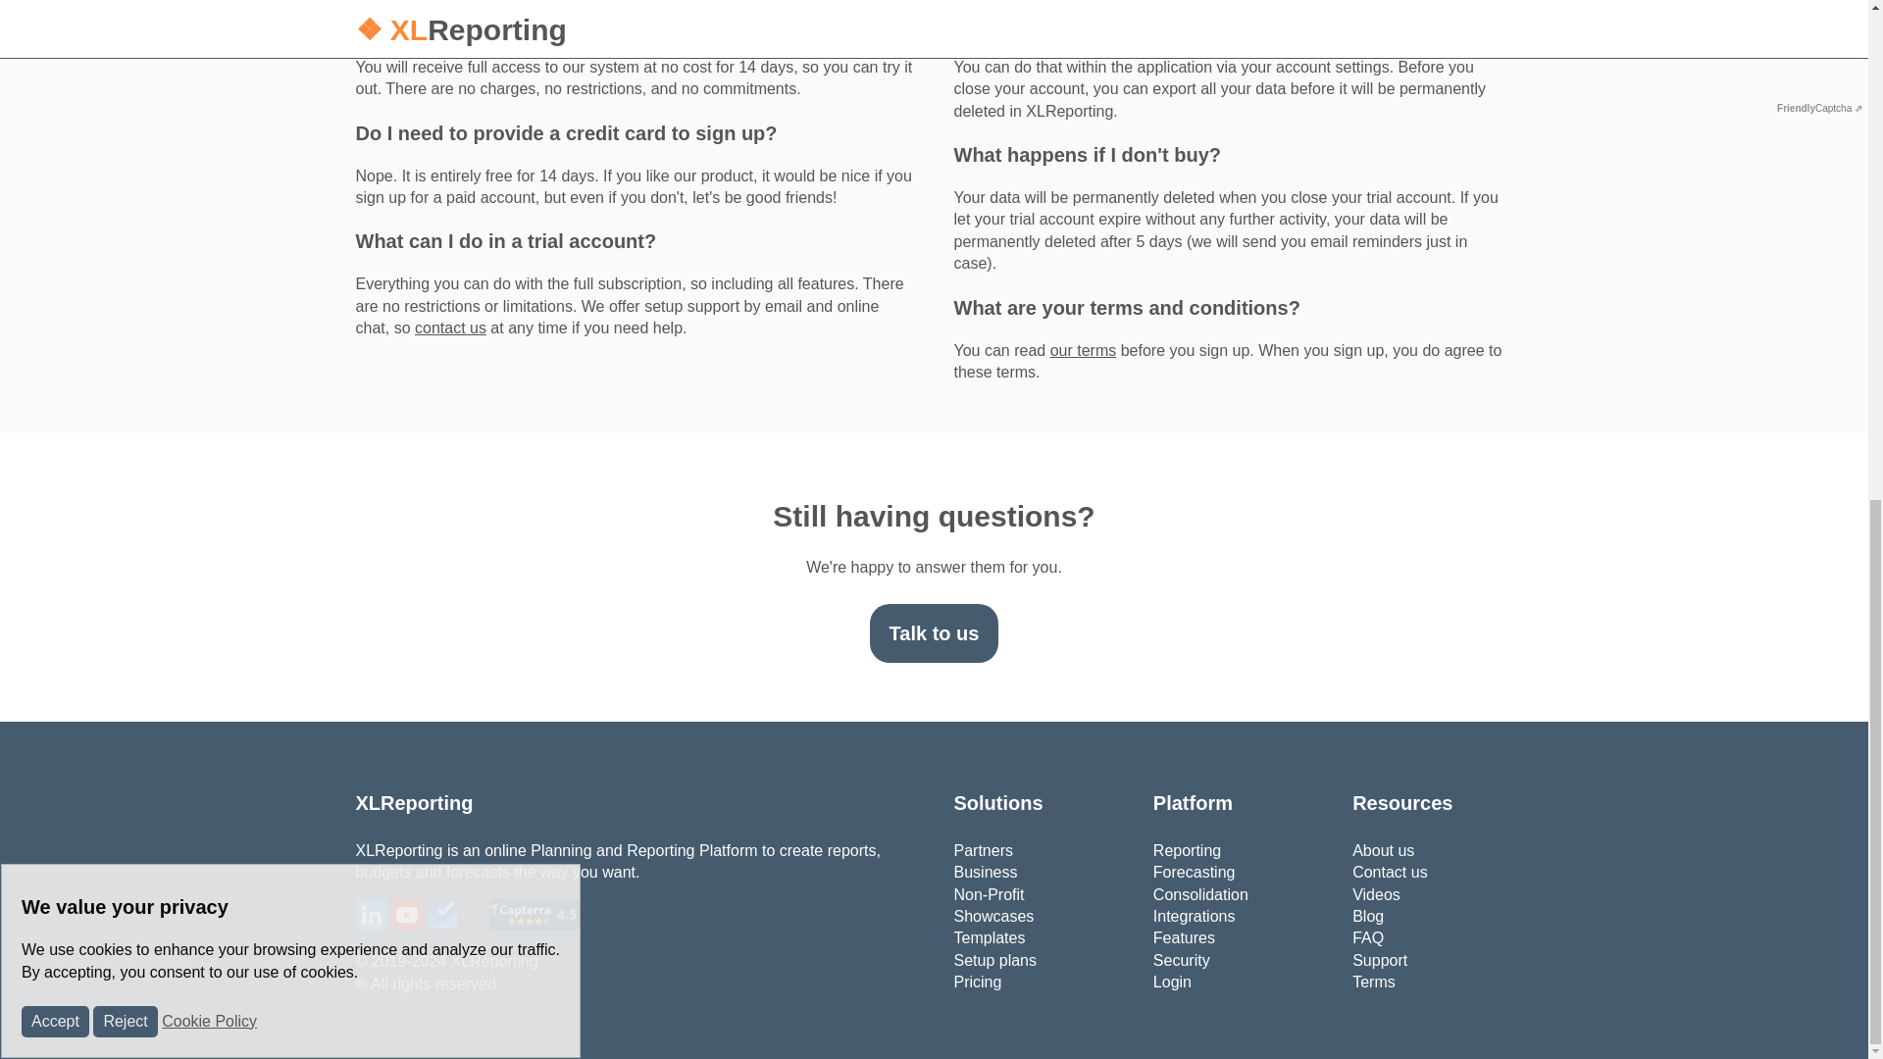 The height and width of the screenshot is (1059, 1883). Describe the element at coordinates (1367, 916) in the screenshot. I see `Blog` at that location.